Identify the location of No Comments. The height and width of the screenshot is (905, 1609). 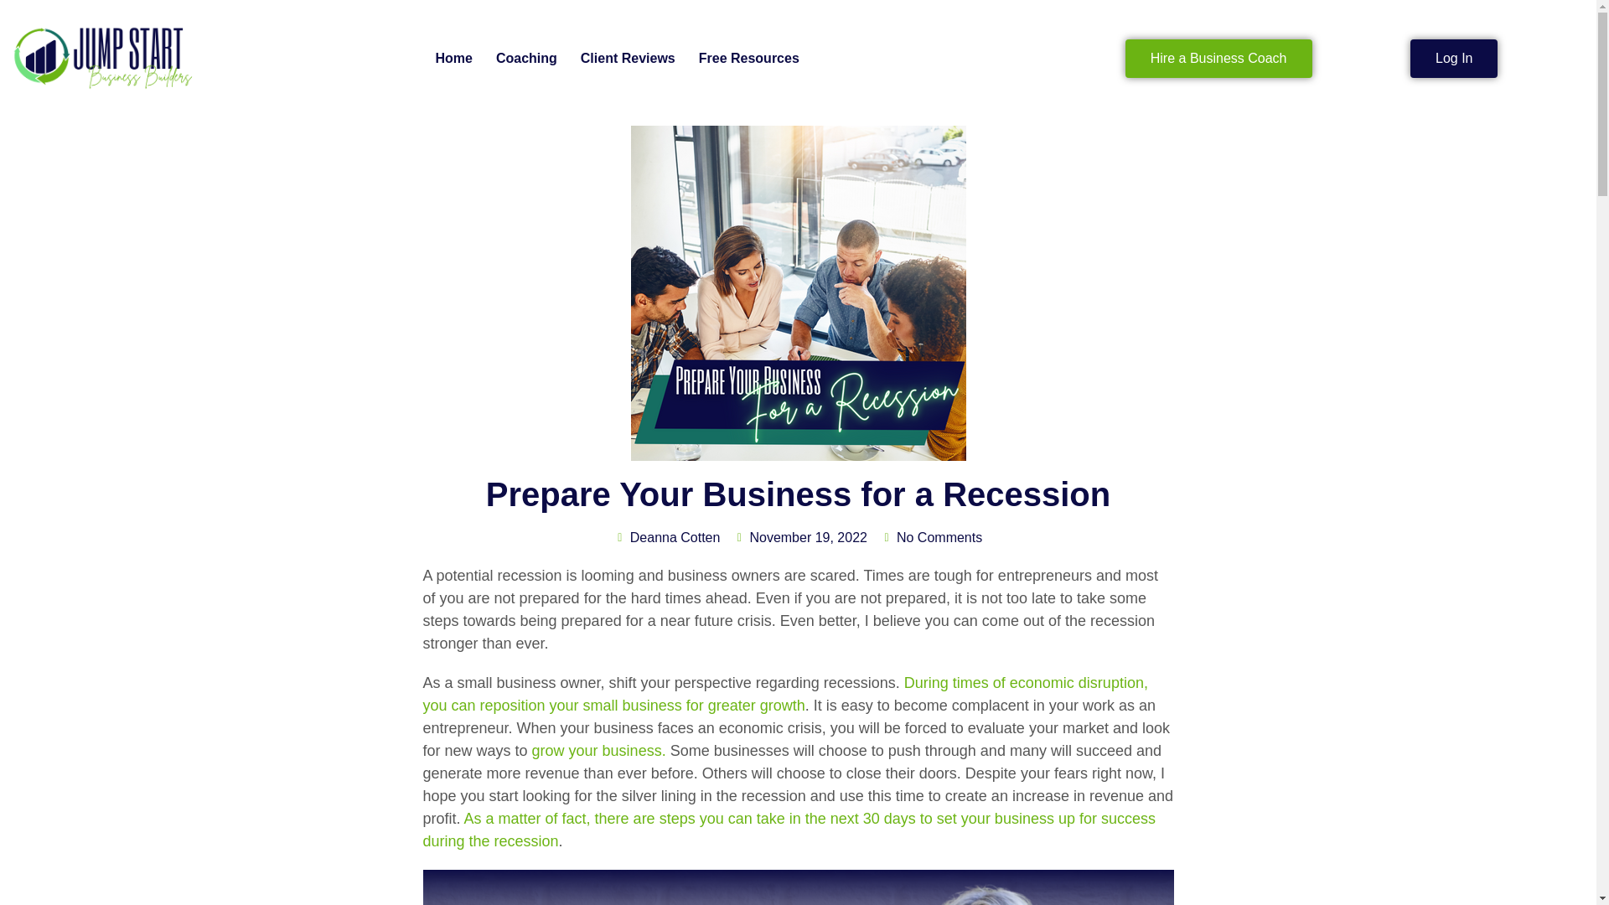
(930, 538).